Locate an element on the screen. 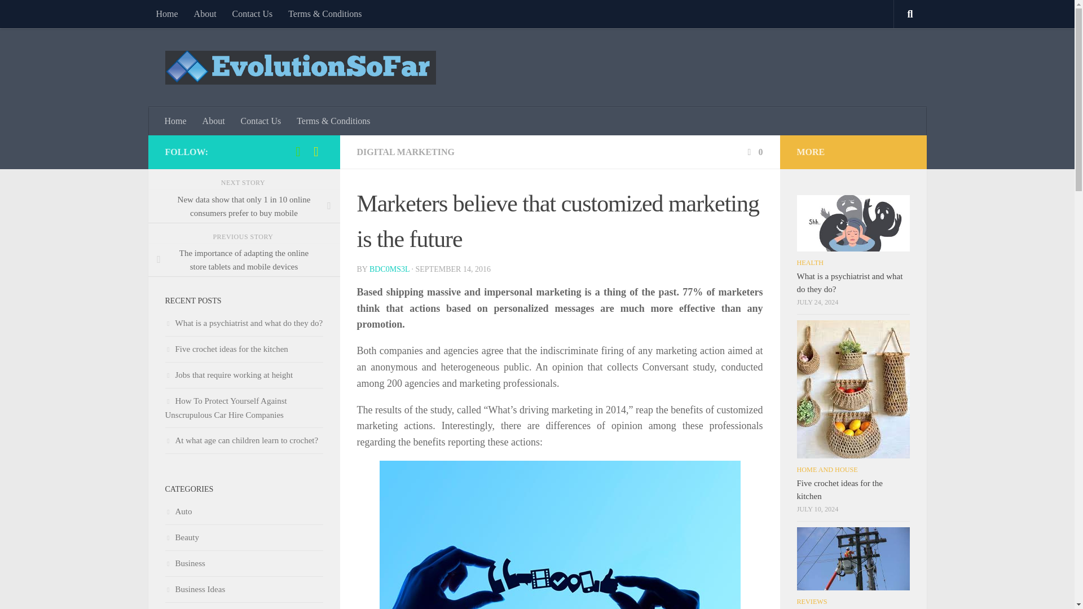  Skip to content is located at coordinates (44, 15).